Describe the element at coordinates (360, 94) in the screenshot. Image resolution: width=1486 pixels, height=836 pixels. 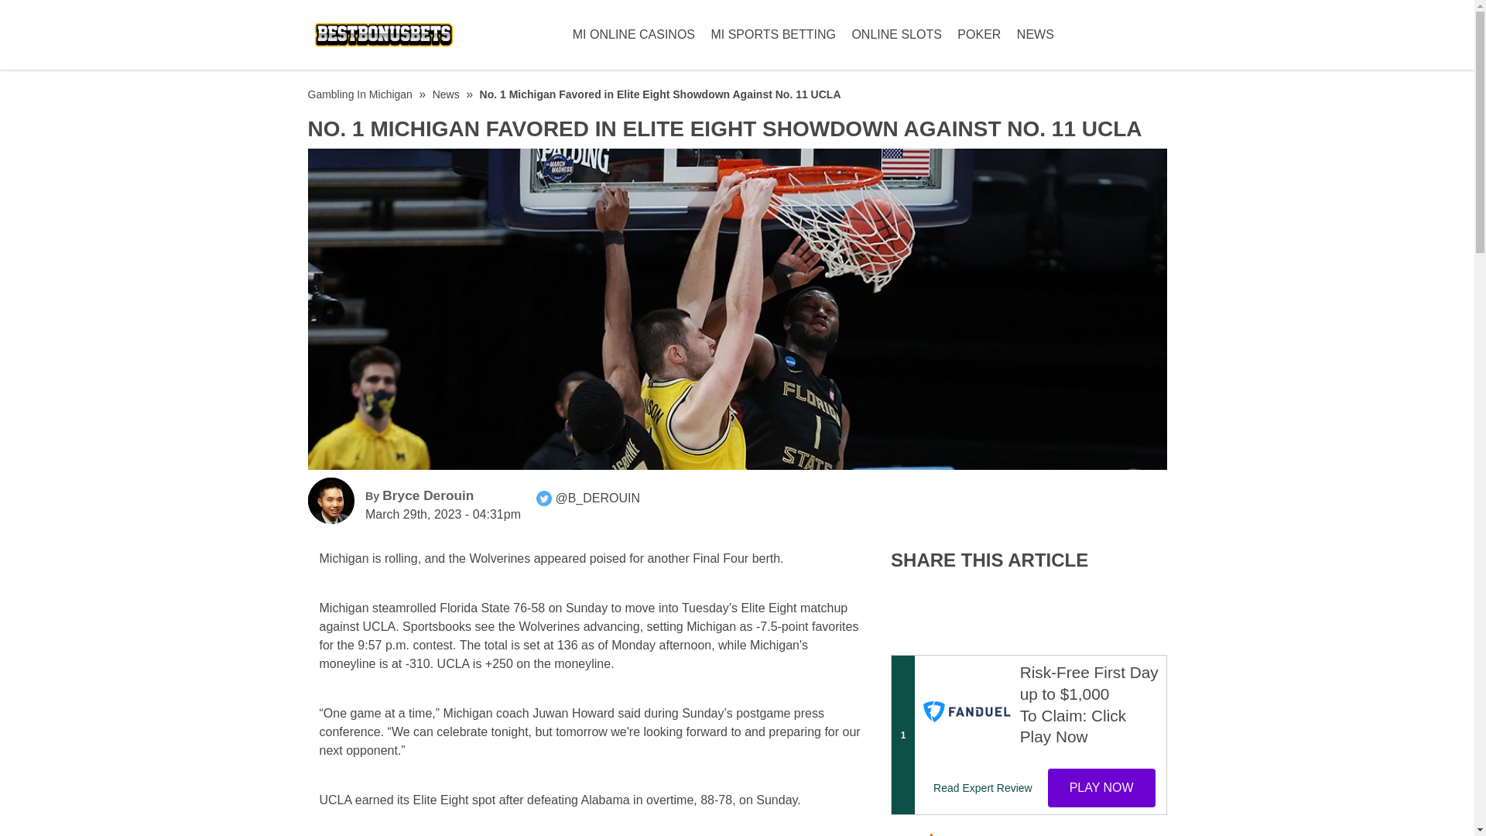
I see `Gambling In Michigan` at that location.